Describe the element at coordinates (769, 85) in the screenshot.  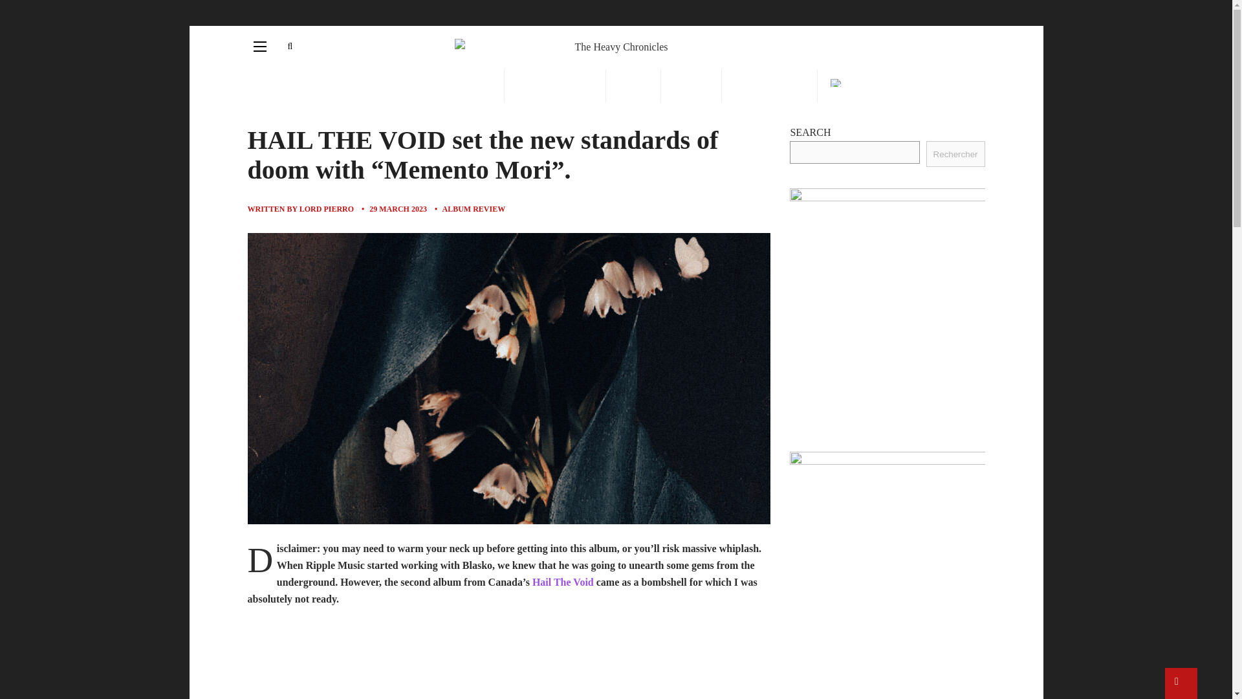
I see `PREMIERES` at that location.